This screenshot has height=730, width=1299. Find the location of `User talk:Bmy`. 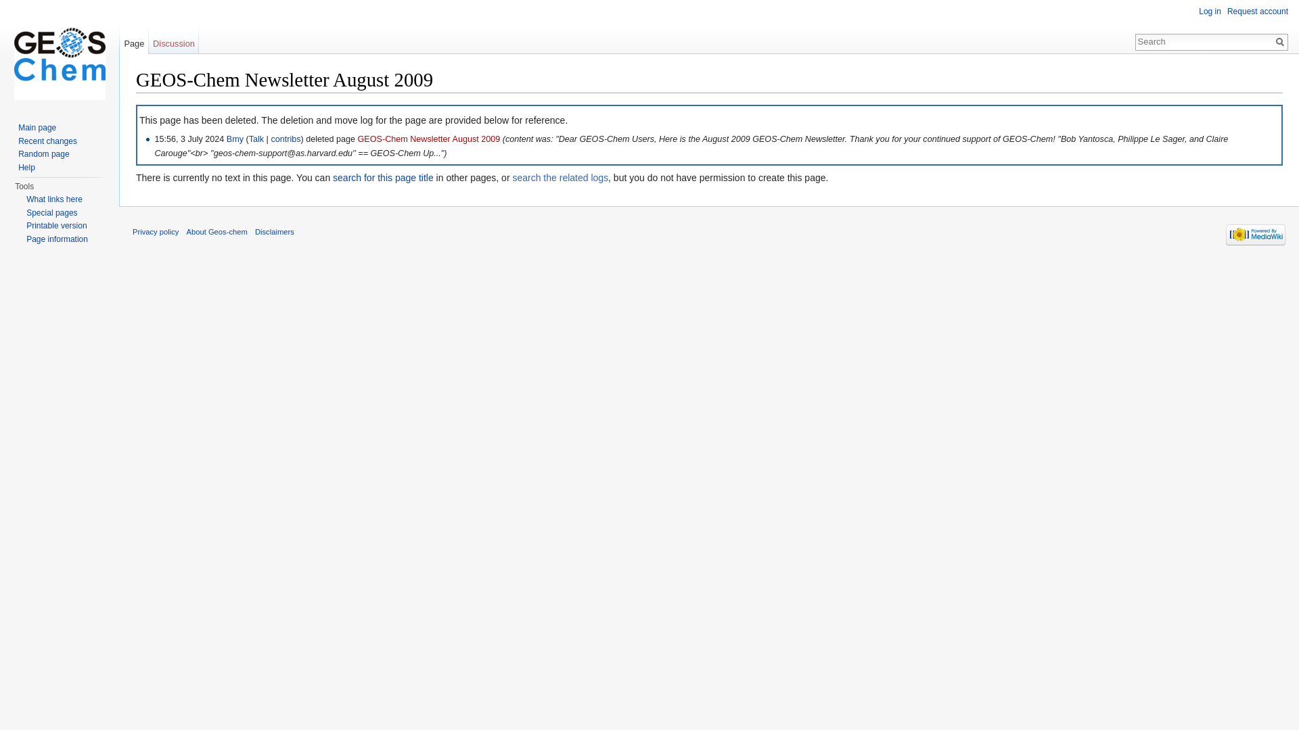

User talk:Bmy is located at coordinates (256, 139).